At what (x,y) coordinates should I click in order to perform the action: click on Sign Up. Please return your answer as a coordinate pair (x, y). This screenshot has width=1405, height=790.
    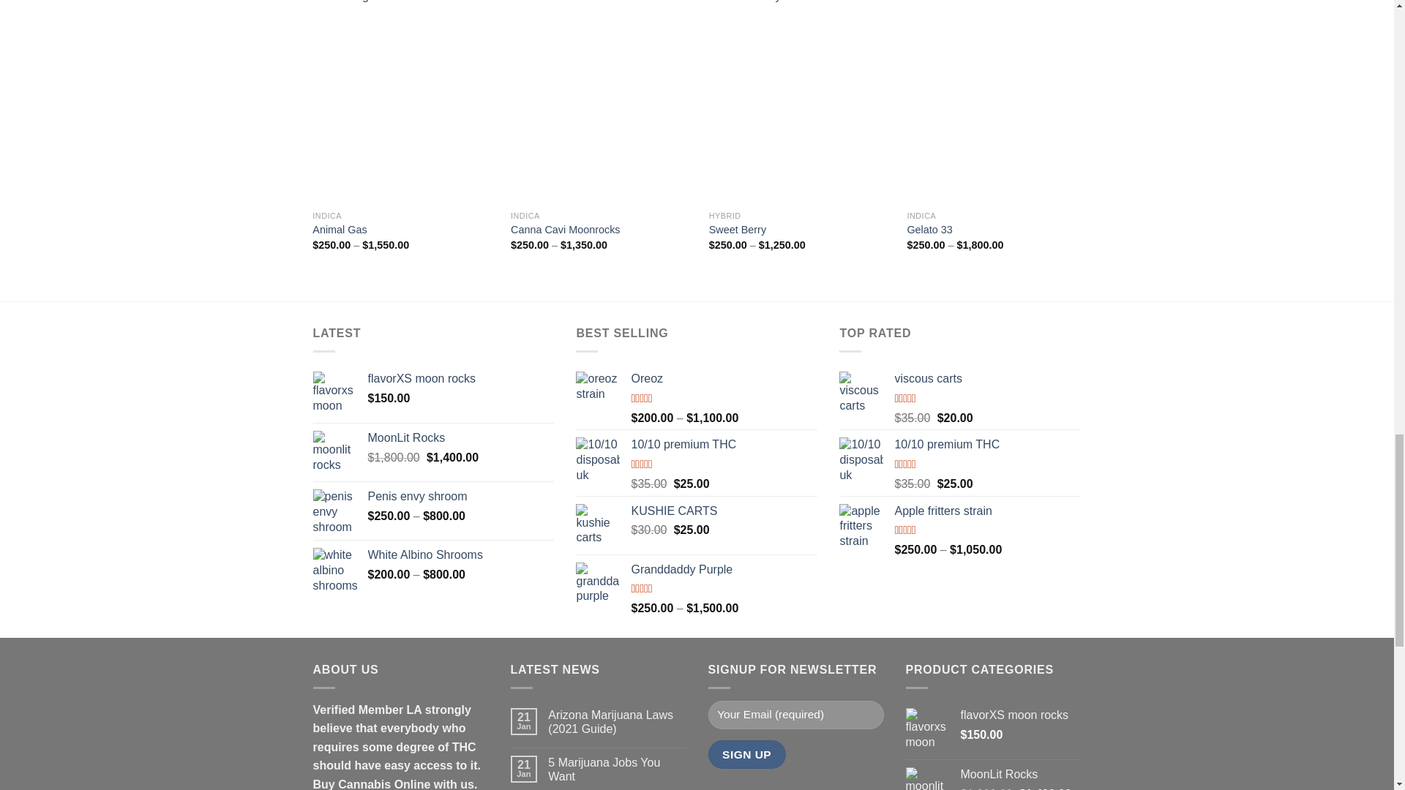
    Looking at the image, I should click on (746, 753).